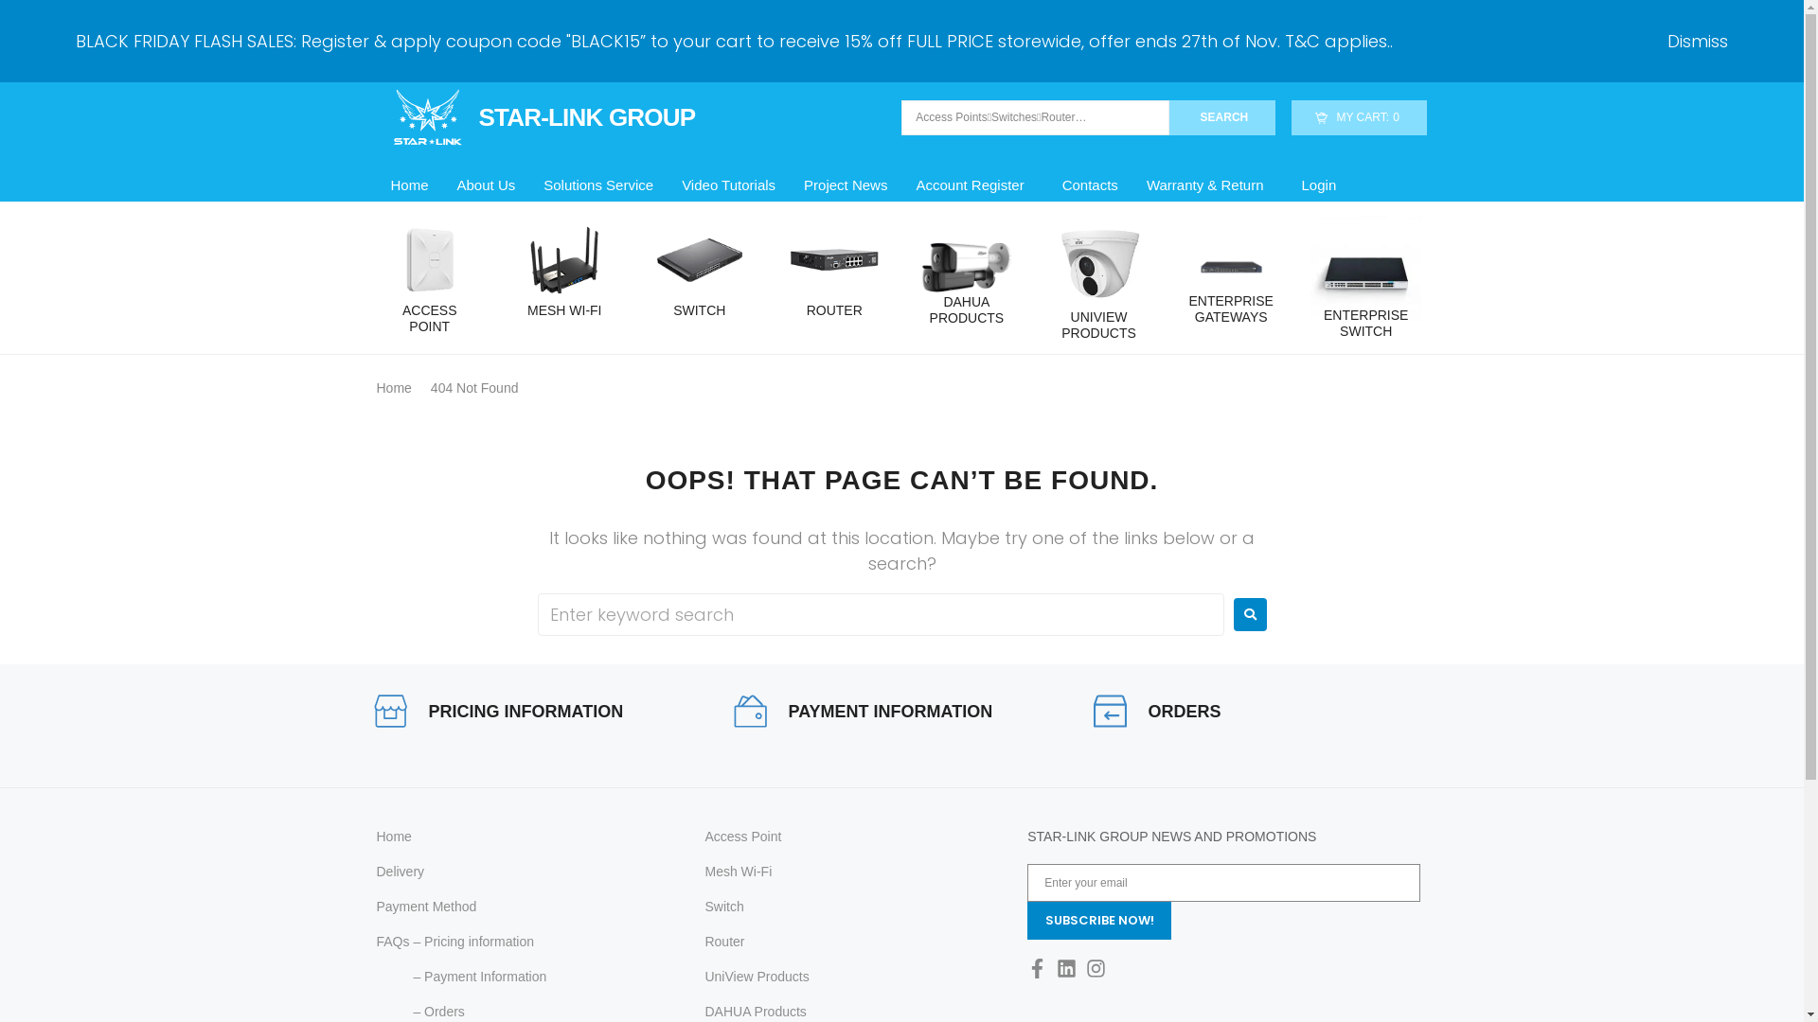 This screenshot has height=1022, width=1818. Describe the element at coordinates (729, 185) in the screenshot. I see `Video Tutorials` at that location.